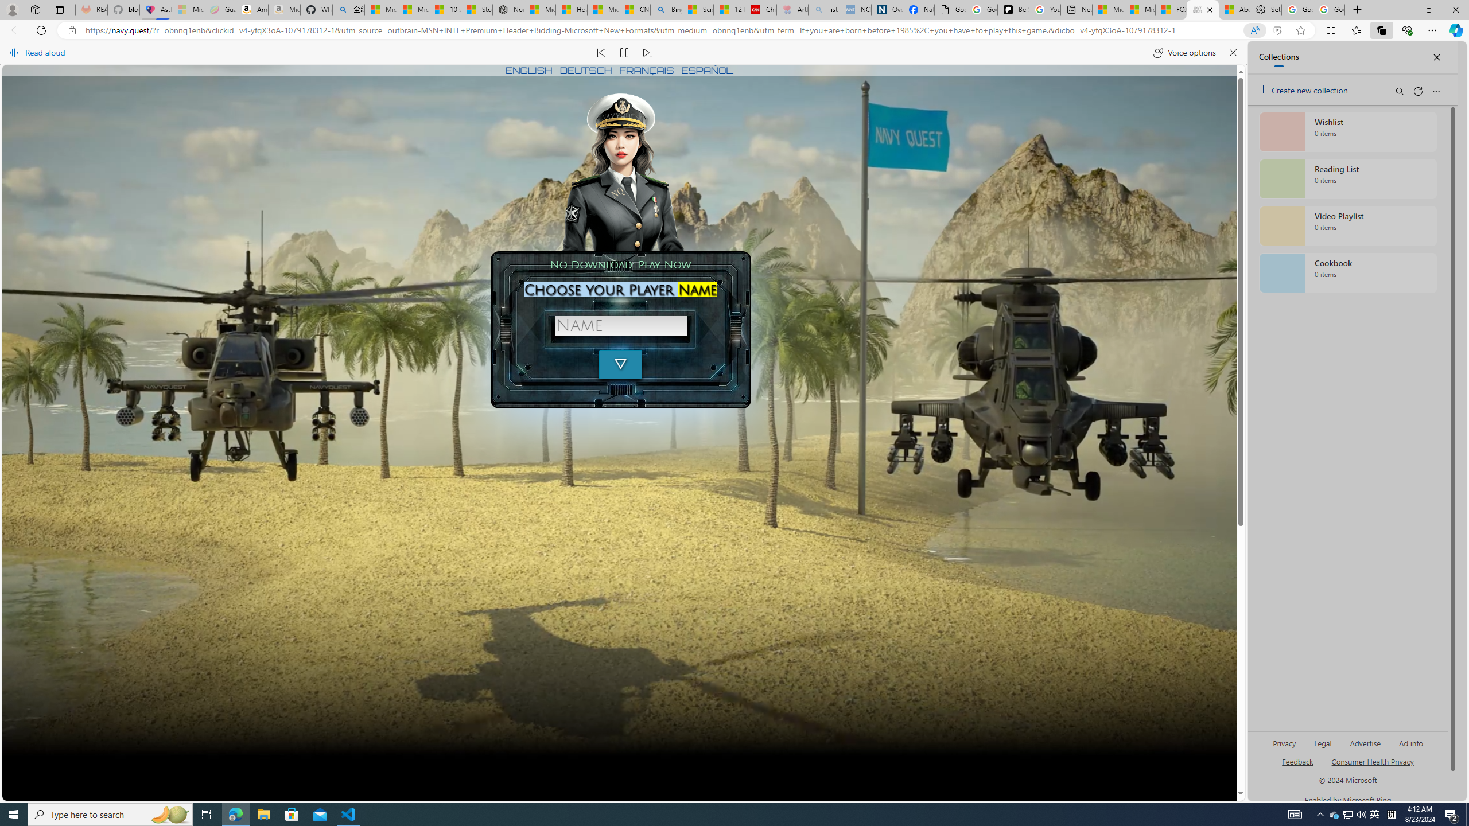  I want to click on New tab, so click(1077, 10).